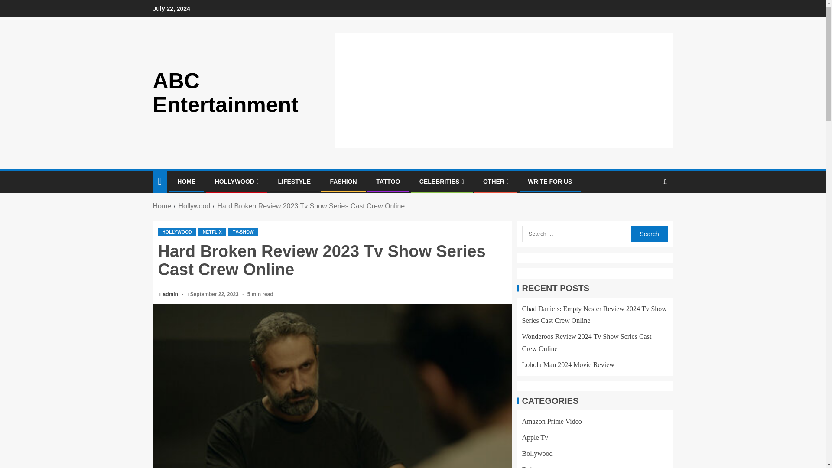 Image resolution: width=832 pixels, height=468 pixels. What do you see at coordinates (496, 181) in the screenshot?
I see `OTHER` at bounding box center [496, 181].